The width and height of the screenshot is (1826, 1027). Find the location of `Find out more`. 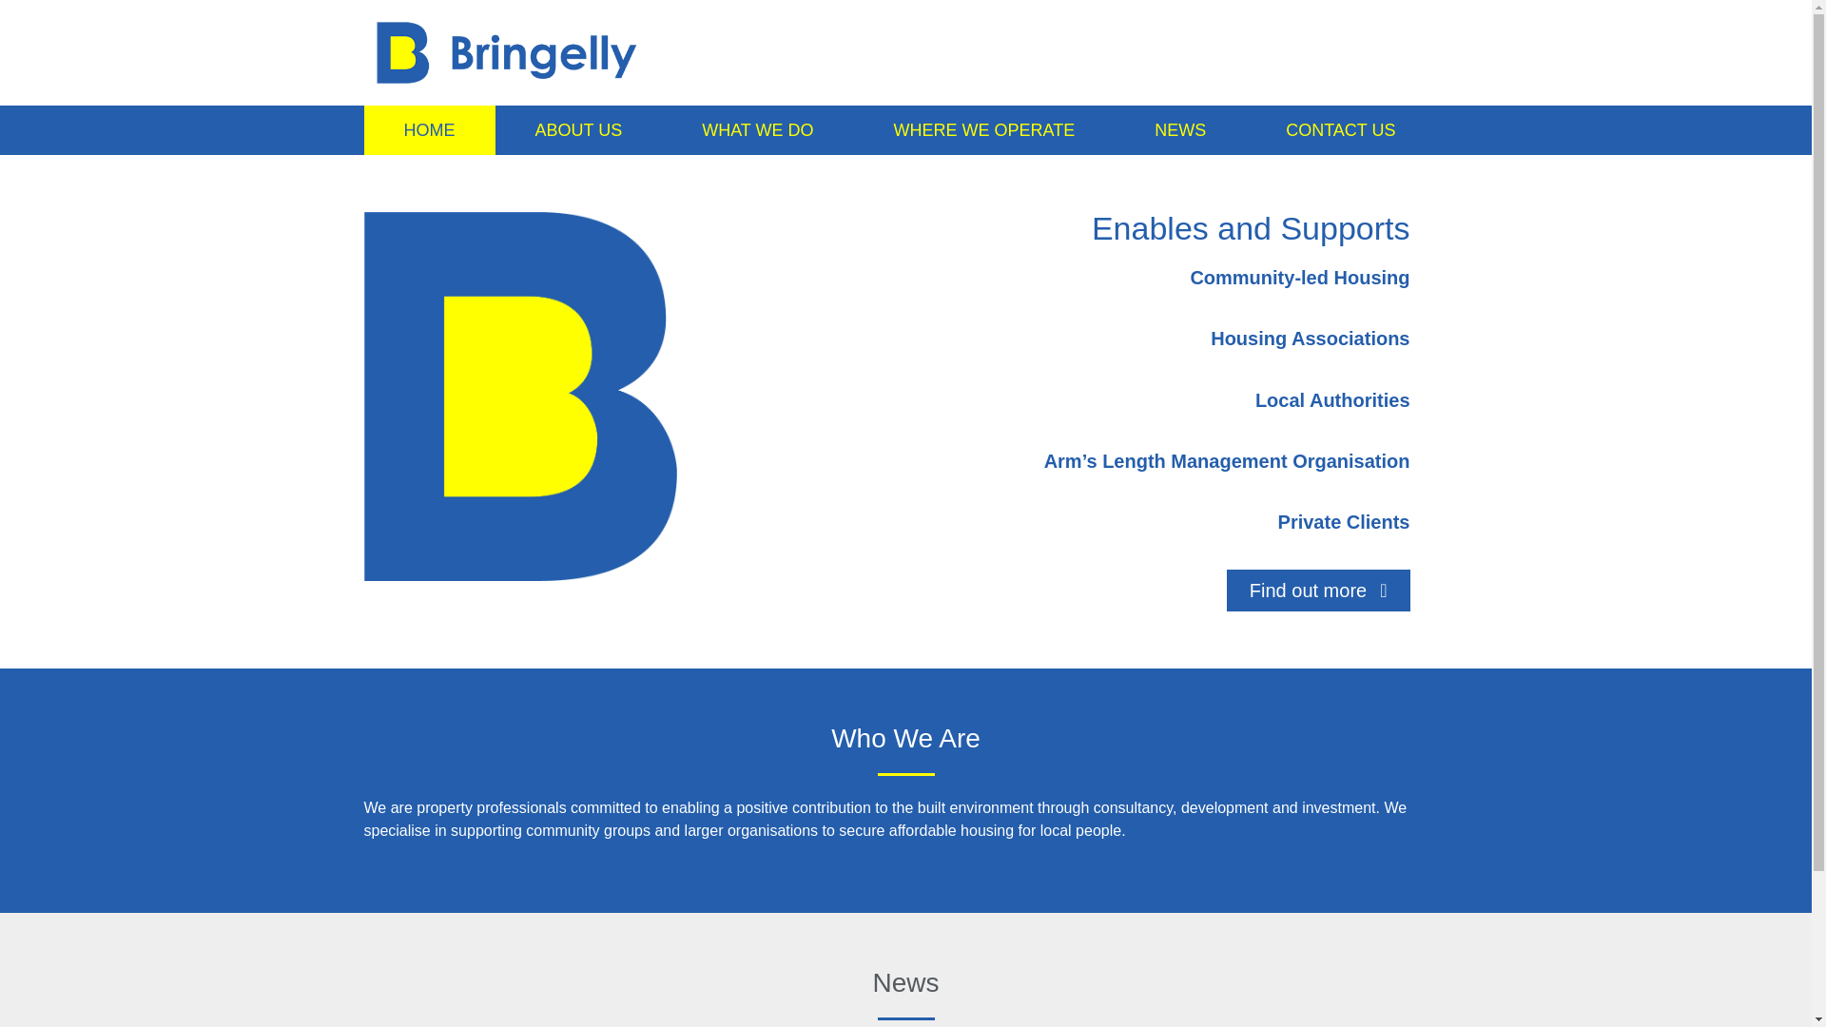

Find out more is located at coordinates (1318, 590).